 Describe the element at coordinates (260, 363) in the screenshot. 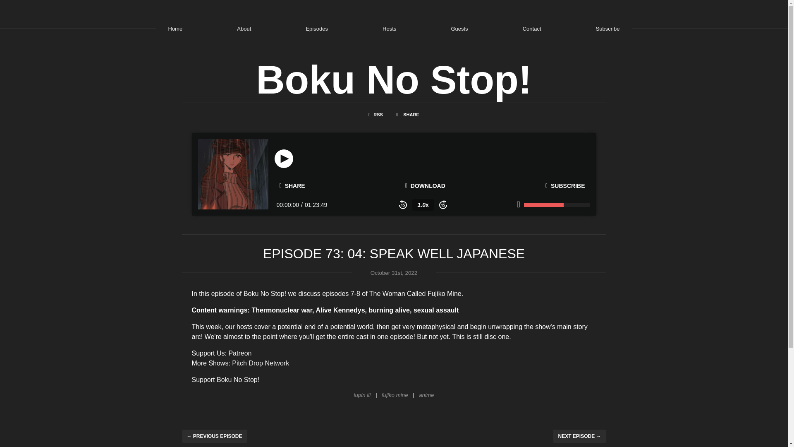

I see `Pitch Drop Network` at that location.